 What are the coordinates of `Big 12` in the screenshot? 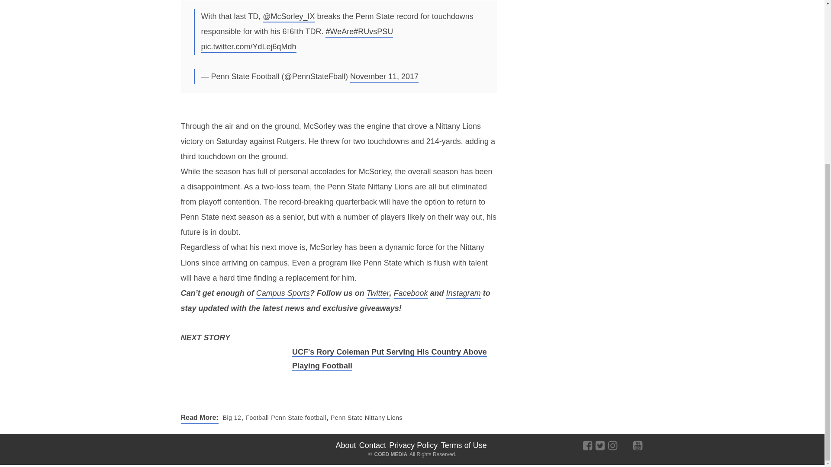 It's located at (231, 417).